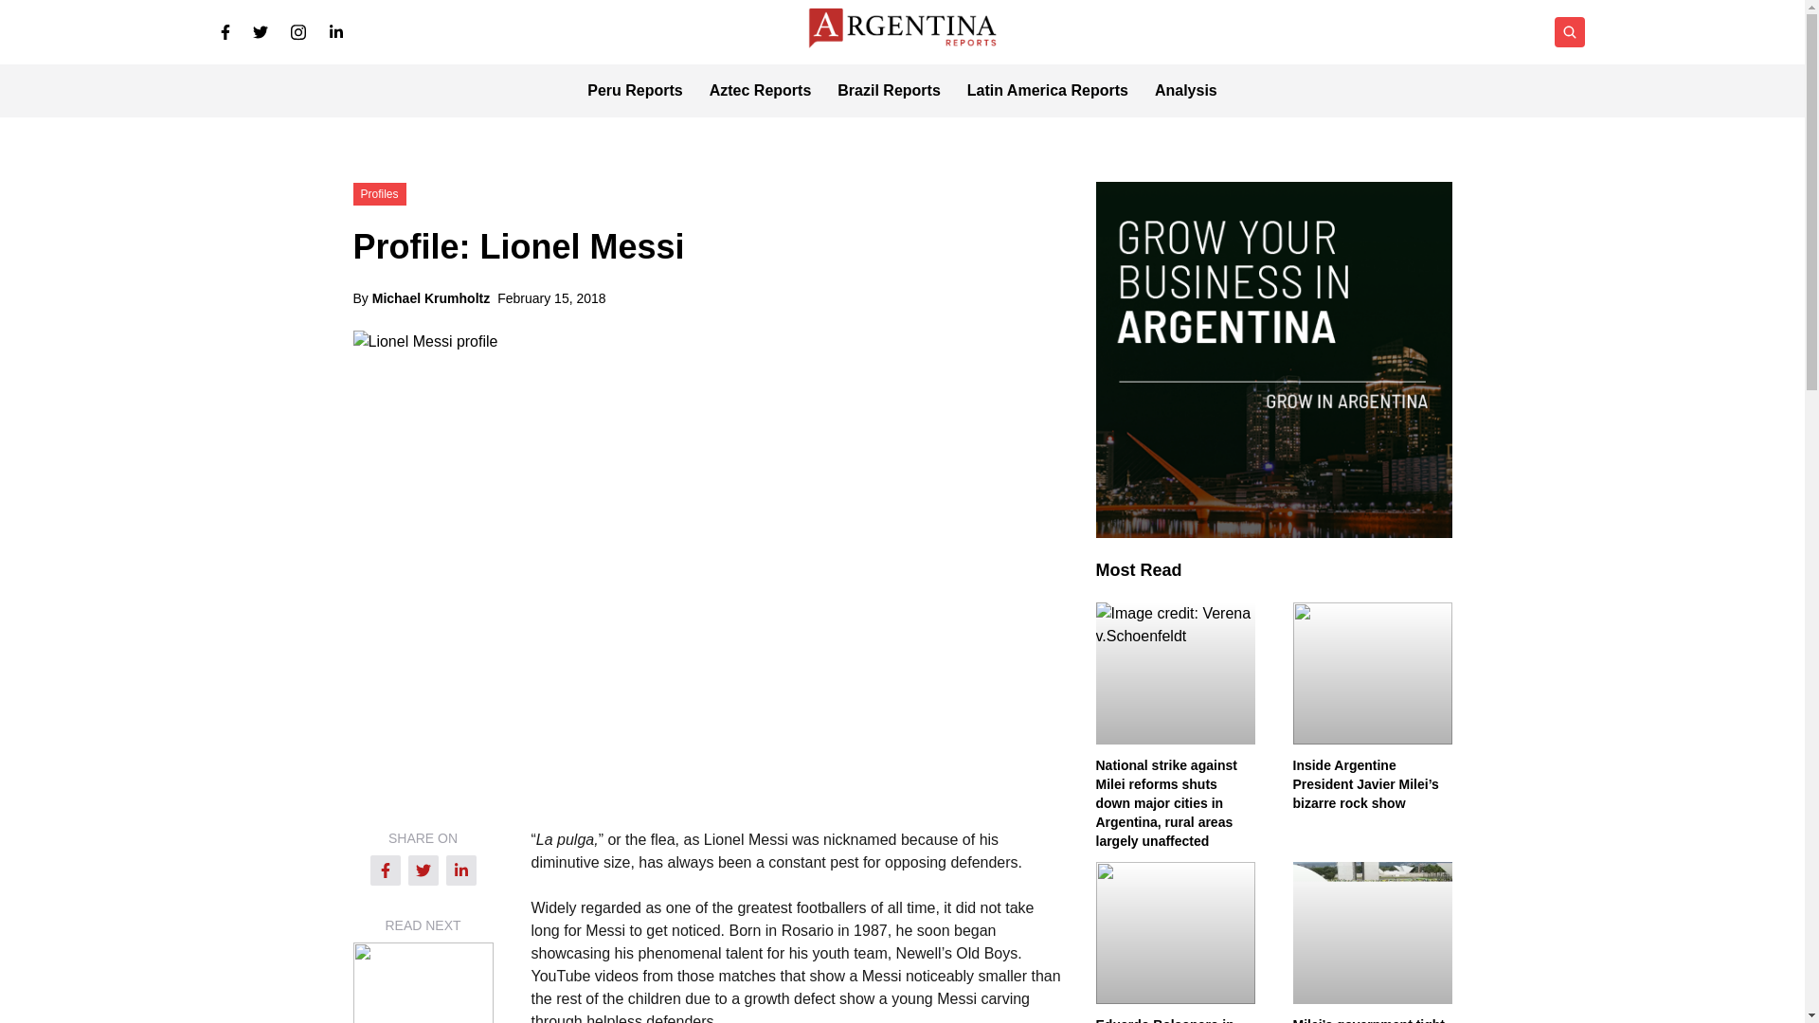 The image size is (1819, 1023). What do you see at coordinates (430, 297) in the screenshot?
I see `Michael Krumholtz` at bounding box center [430, 297].